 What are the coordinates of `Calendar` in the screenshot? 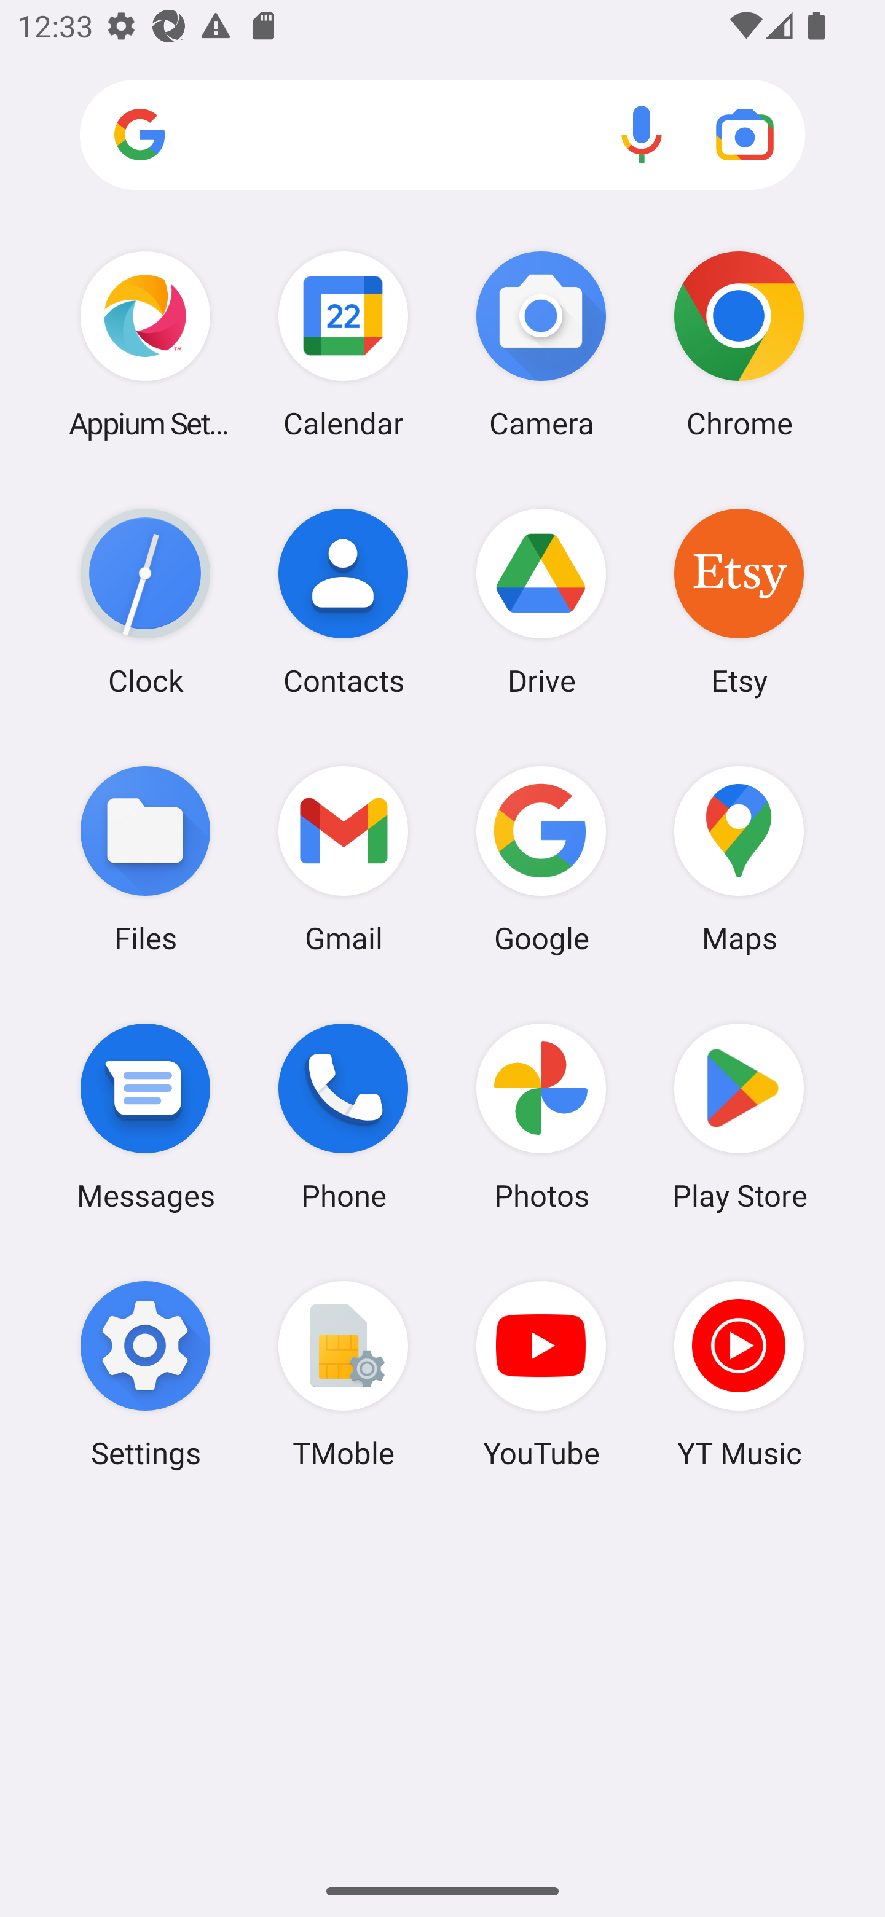 It's located at (343, 344).